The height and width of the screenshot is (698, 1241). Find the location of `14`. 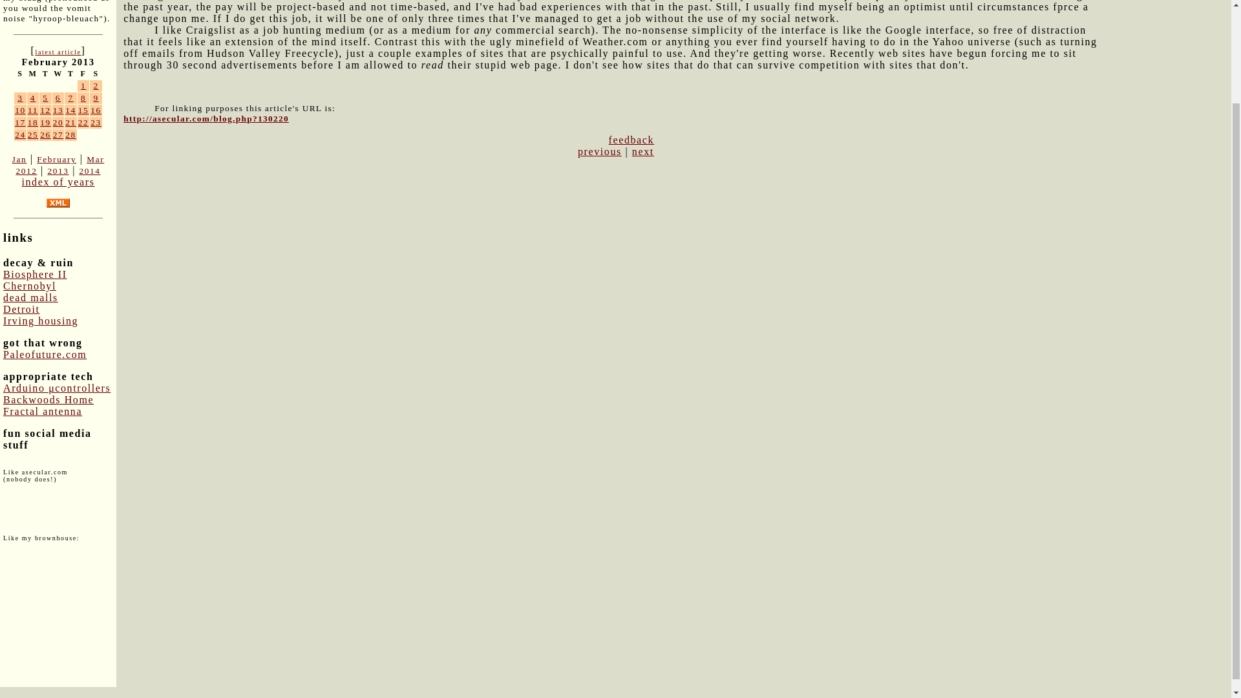

14 is located at coordinates (70, 110).